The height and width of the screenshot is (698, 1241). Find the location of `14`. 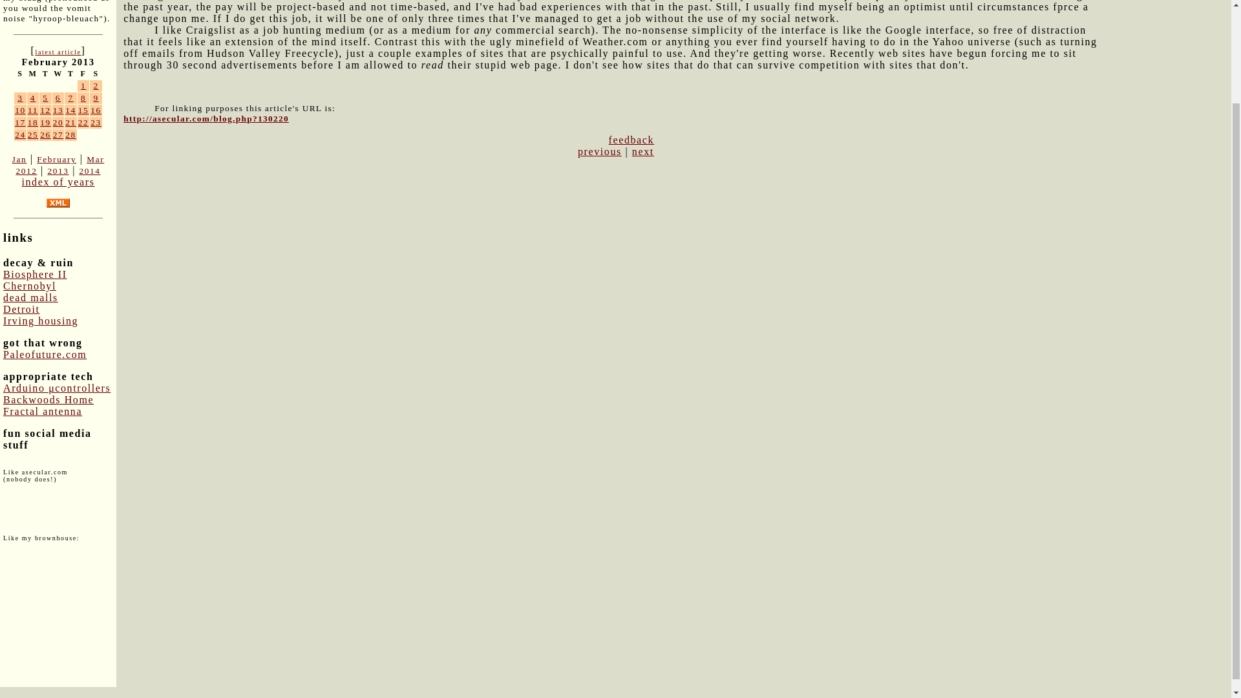

14 is located at coordinates (70, 110).